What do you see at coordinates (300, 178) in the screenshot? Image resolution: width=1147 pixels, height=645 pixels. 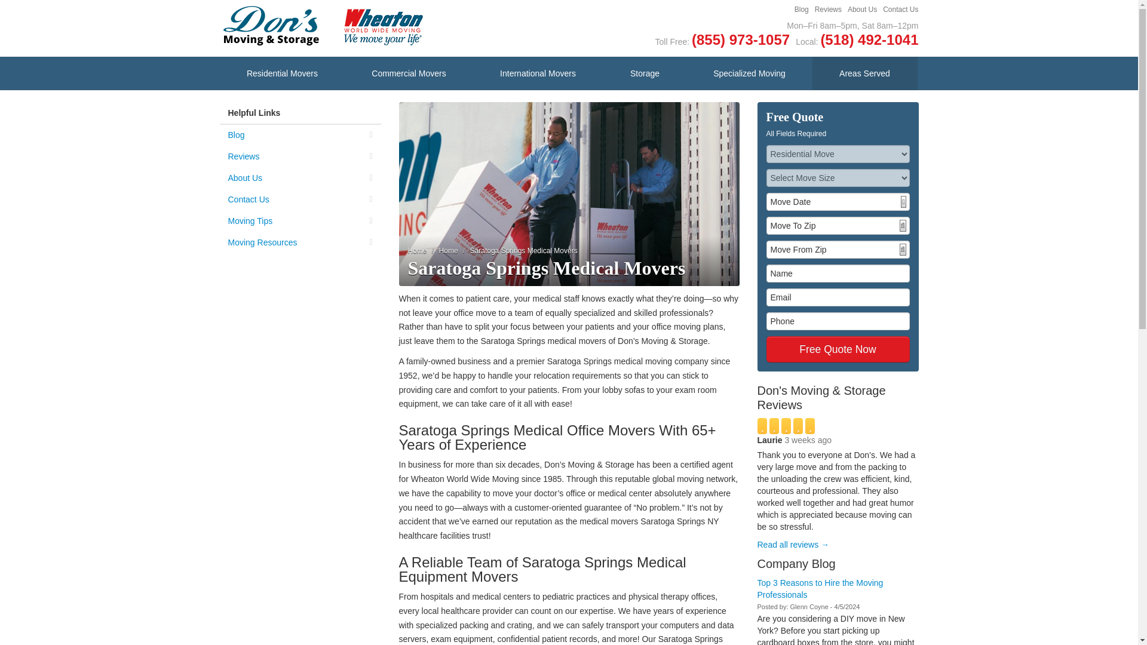 I see `About Us` at bounding box center [300, 178].